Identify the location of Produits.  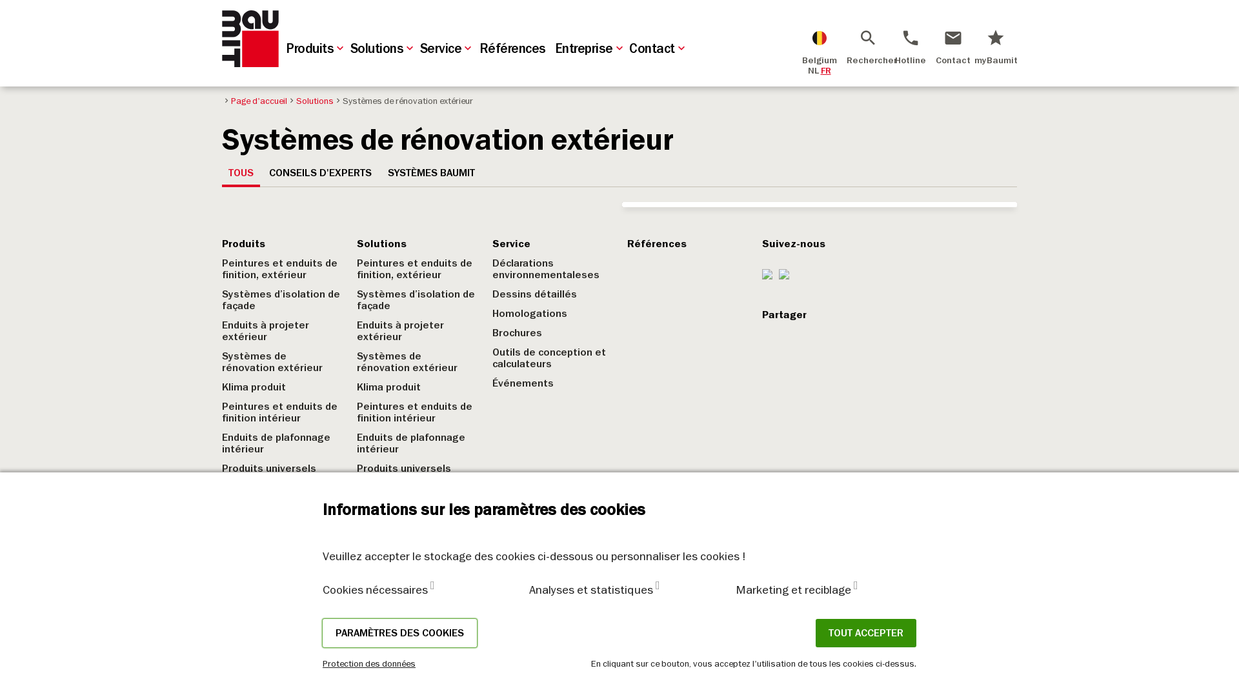
(316, 49).